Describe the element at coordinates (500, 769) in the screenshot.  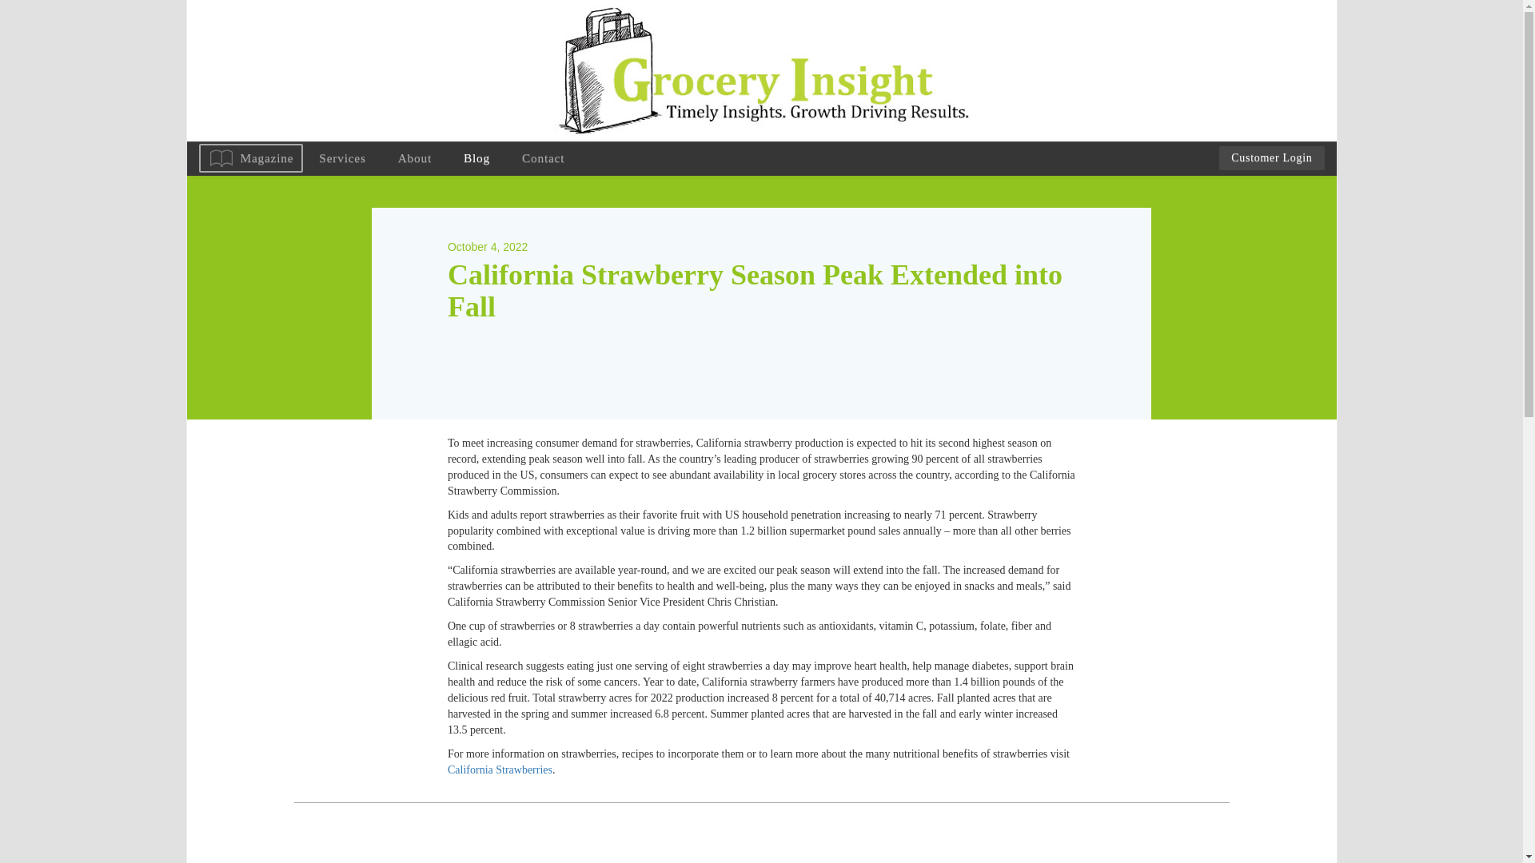
I see `California Strawberries` at that location.